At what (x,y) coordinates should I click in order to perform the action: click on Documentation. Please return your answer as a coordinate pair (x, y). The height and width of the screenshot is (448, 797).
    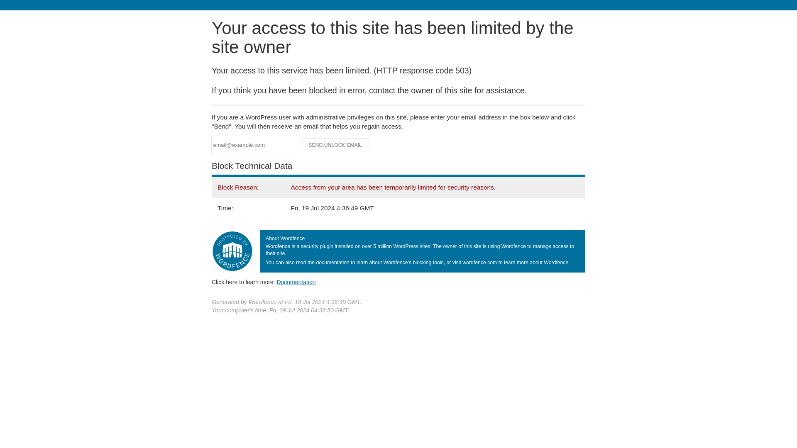
    Looking at the image, I should click on (296, 282).